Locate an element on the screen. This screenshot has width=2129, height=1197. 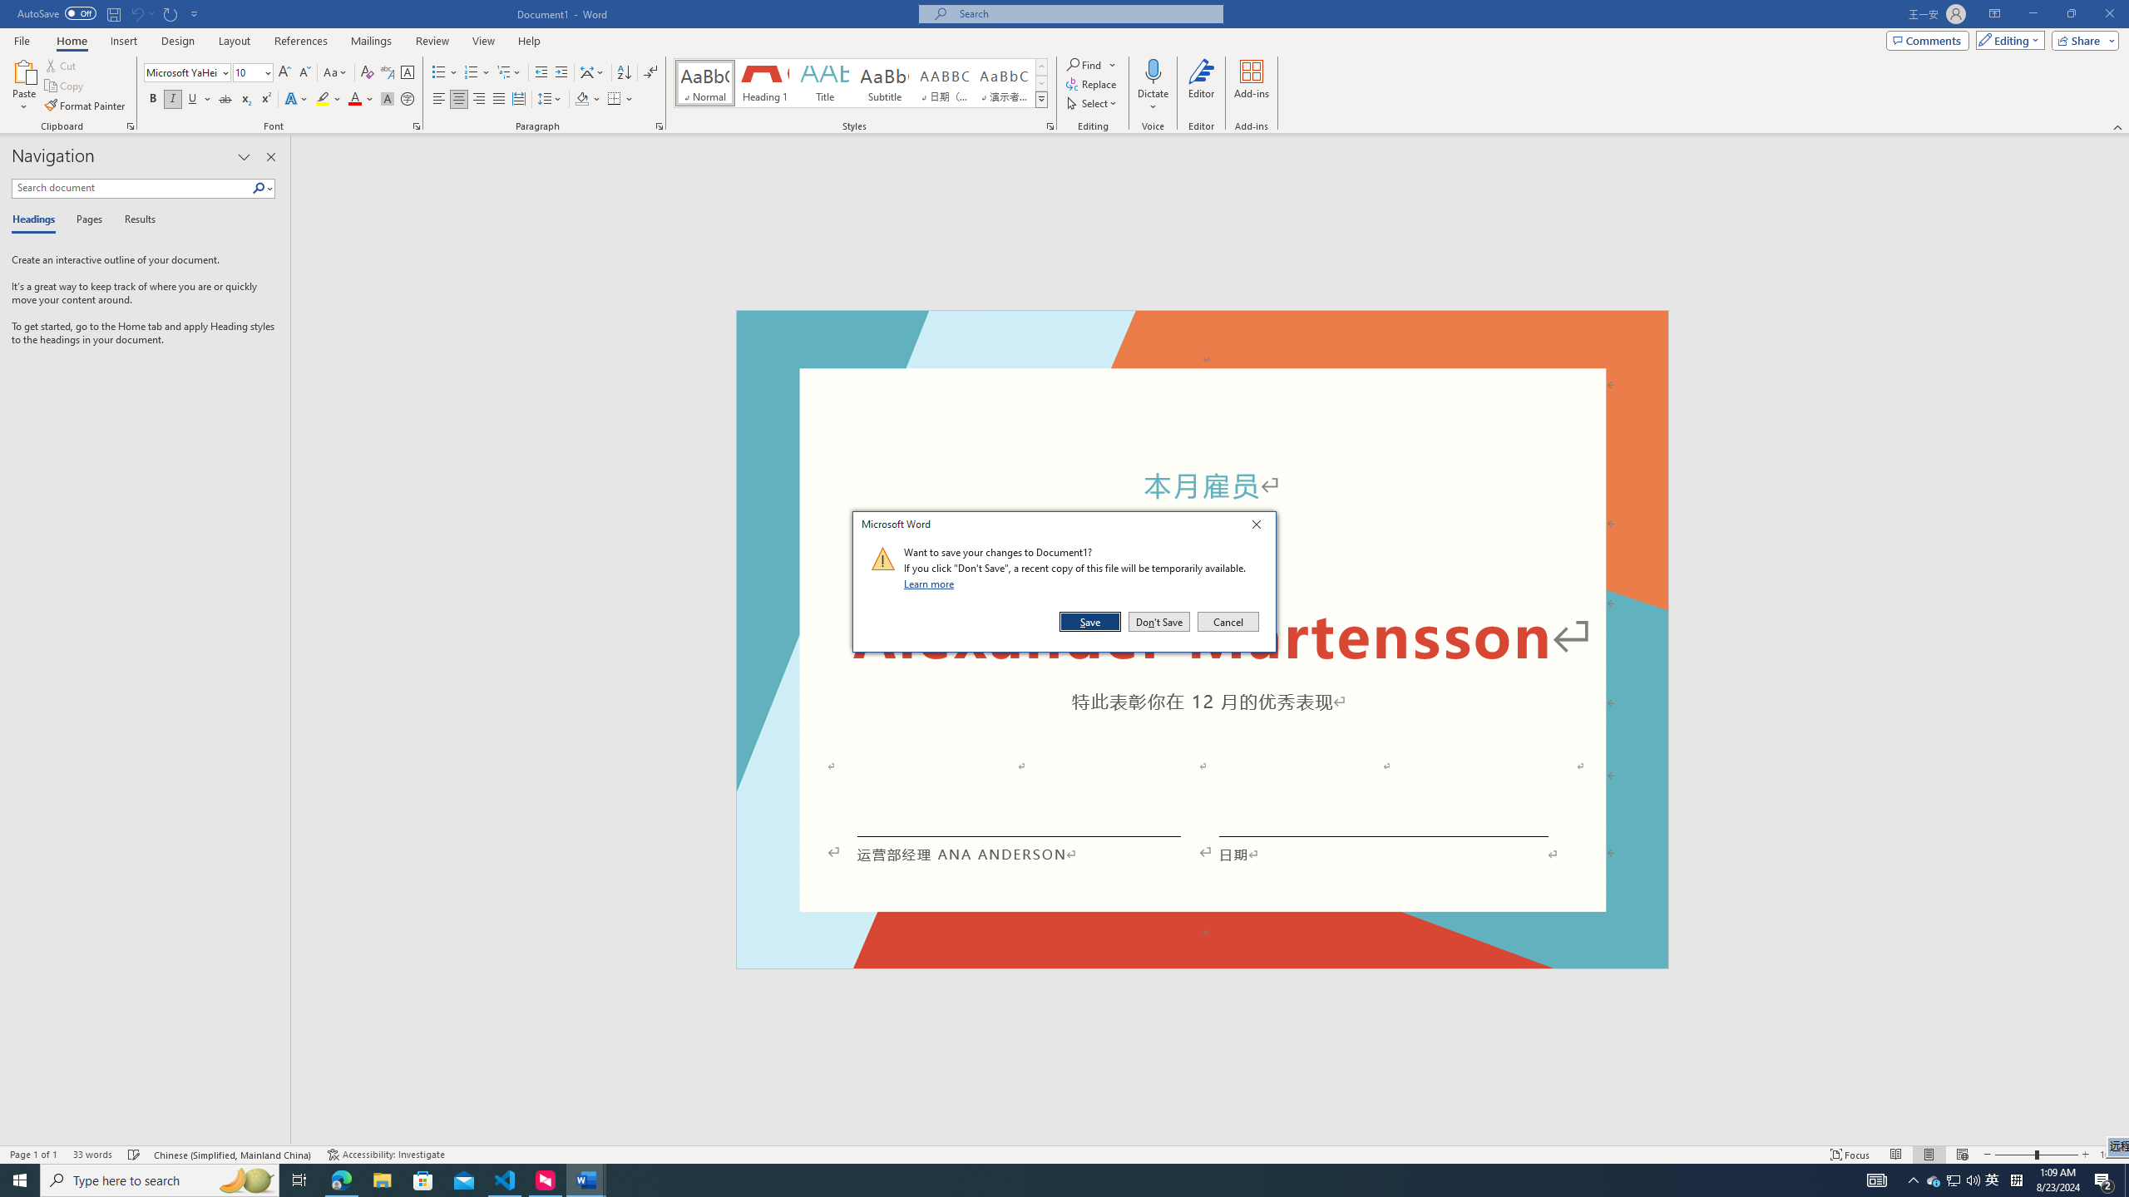
Styles... is located at coordinates (225, 100).